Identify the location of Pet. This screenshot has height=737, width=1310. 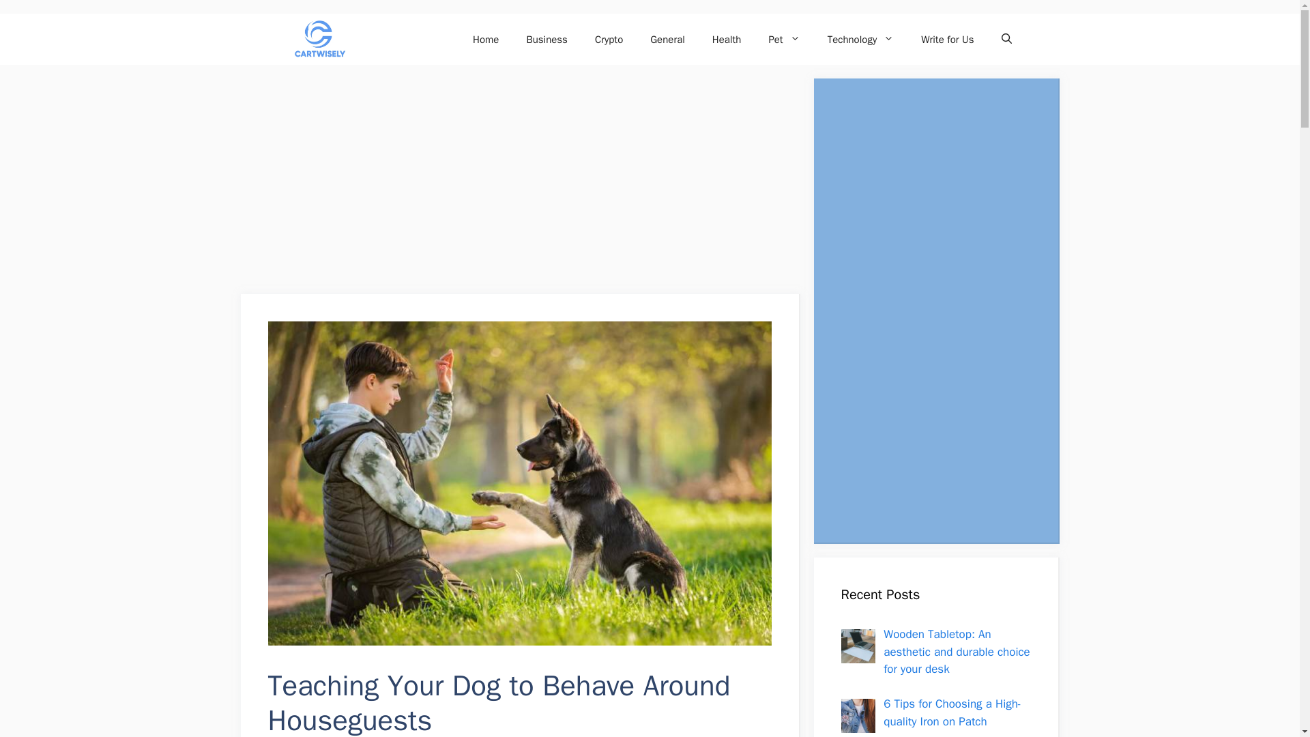
(783, 40).